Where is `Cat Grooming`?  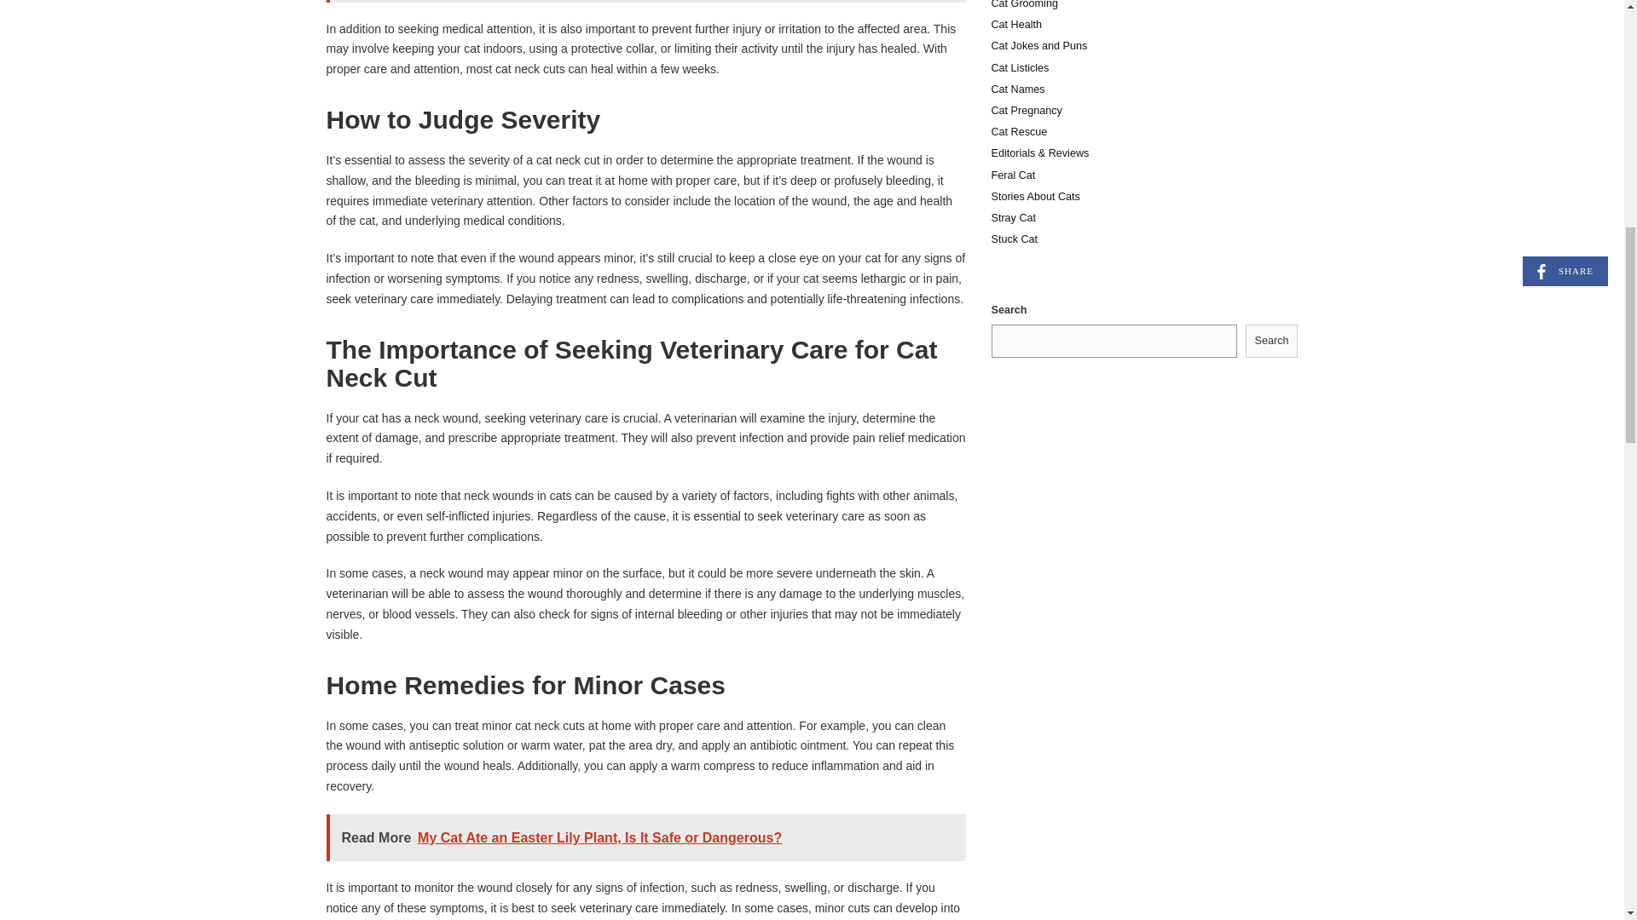
Cat Grooming is located at coordinates (1023, 4).